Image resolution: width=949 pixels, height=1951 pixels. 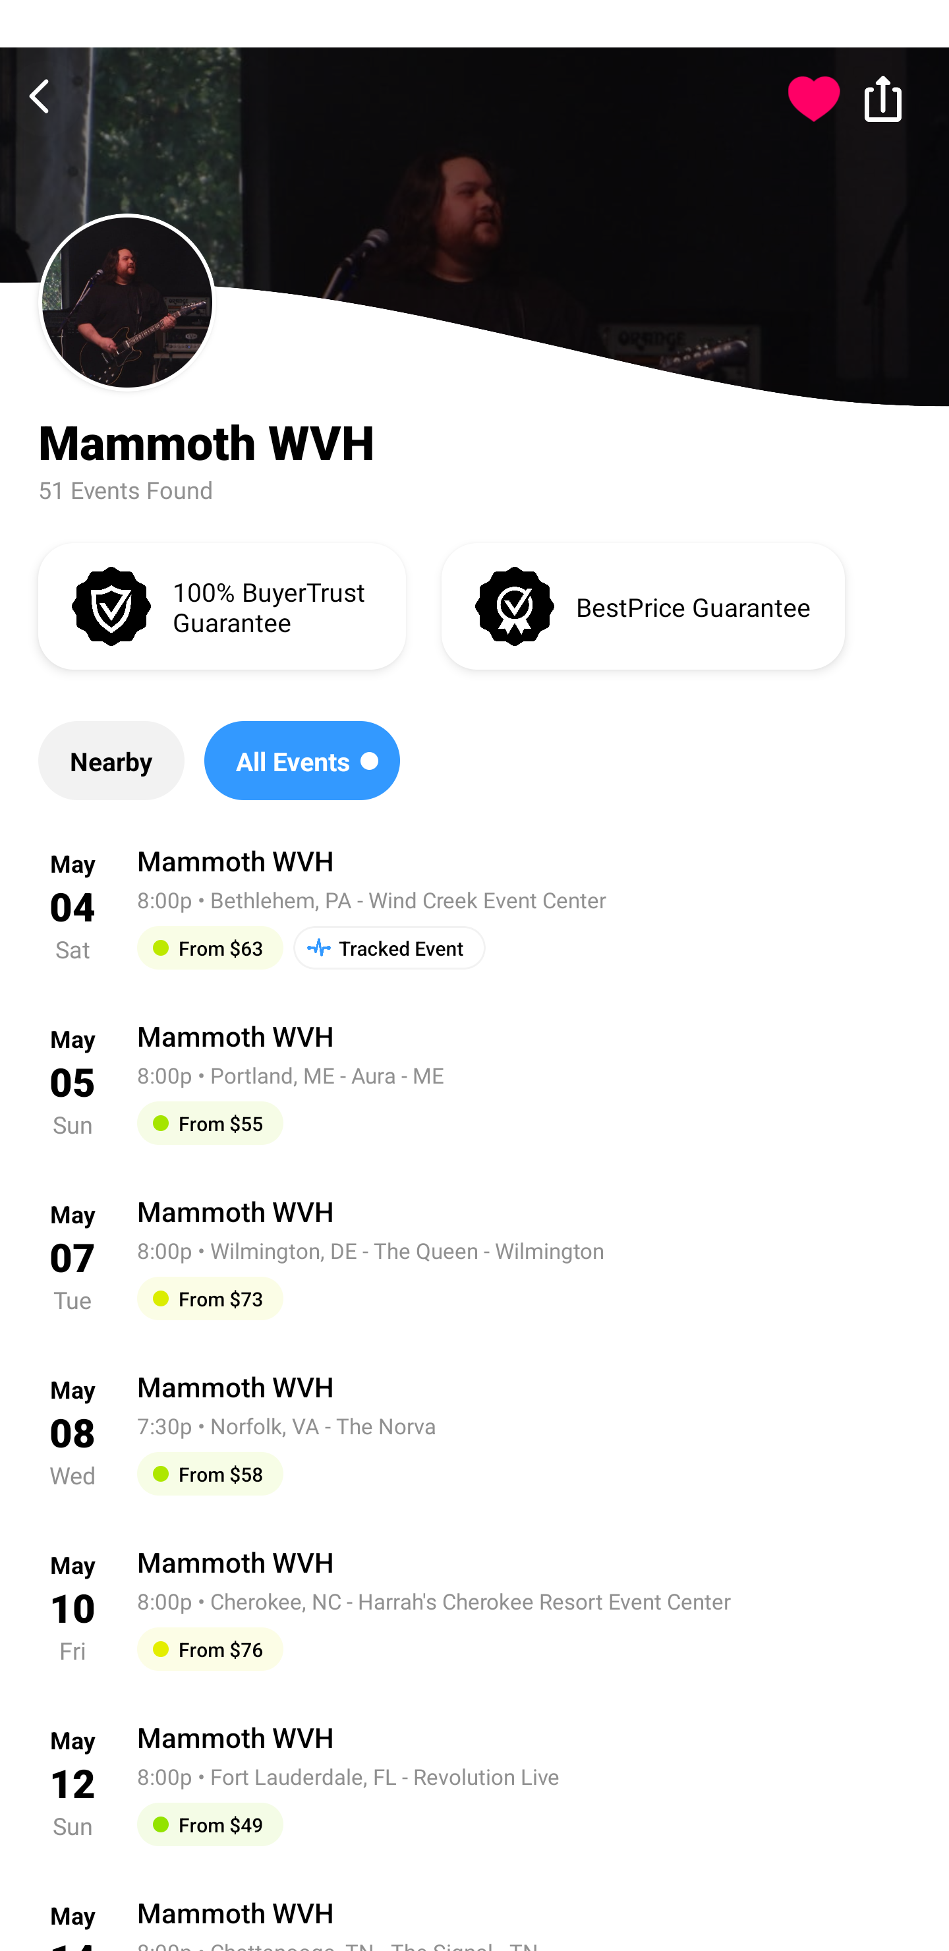 What do you see at coordinates (643, 605) in the screenshot?
I see `BestPrice Guarantee` at bounding box center [643, 605].